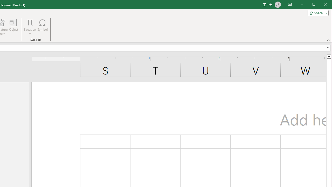 The height and width of the screenshot is (187, 332). What do you see at coordinates (328, 40) in the screenshot?
I see `Collapse the Ribbon` at bounding box center [328, 40].